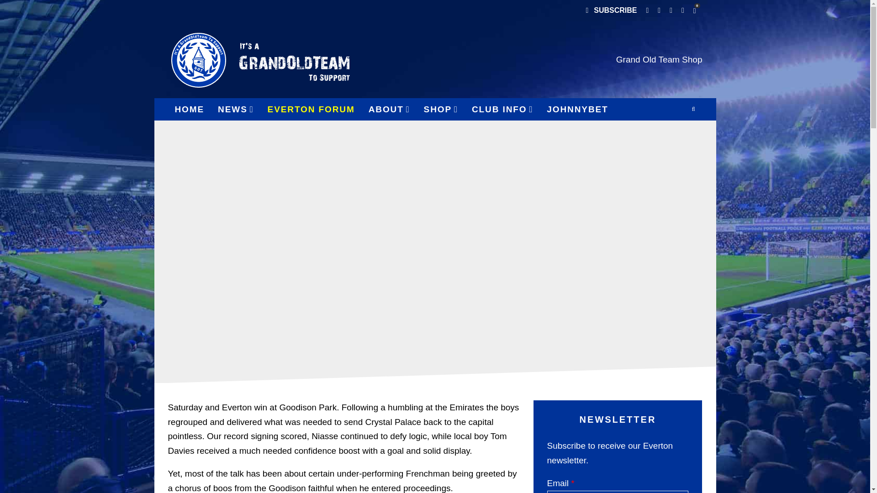 This screenshot has height=493, width=877. Describe the element at coordinates (659, 59) in the screenshot. I see `Grand Old Team Shop` at that location.